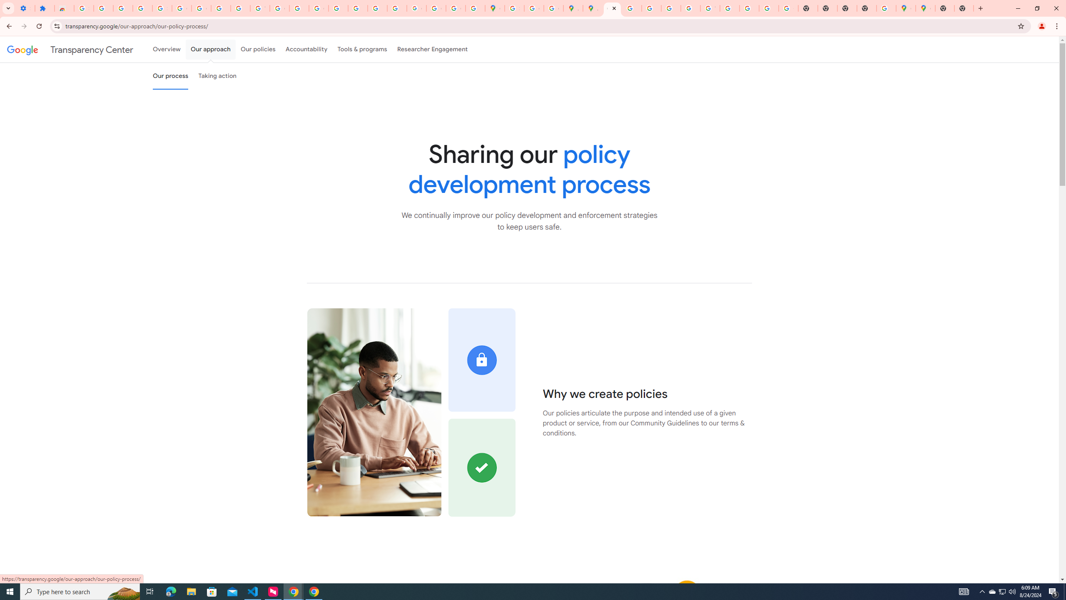 This screenshot has height=600, width=1066. Describe the element at coordinates (945, 8) in the screenshot. I see `New Tab` at that location.